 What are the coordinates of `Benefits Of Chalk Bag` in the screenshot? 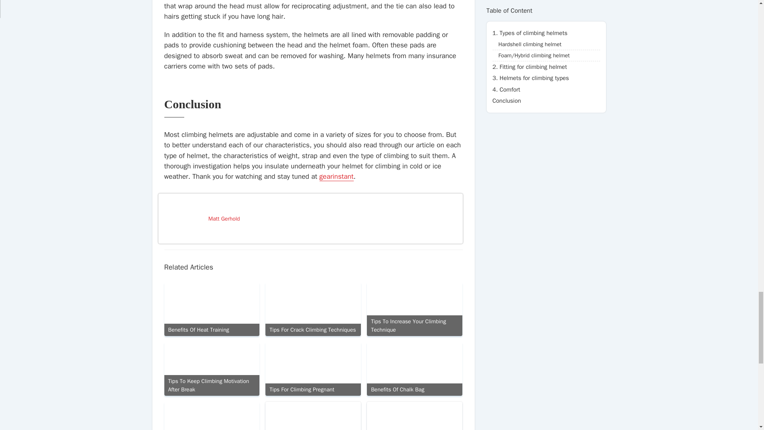 It's located at (414, 369).